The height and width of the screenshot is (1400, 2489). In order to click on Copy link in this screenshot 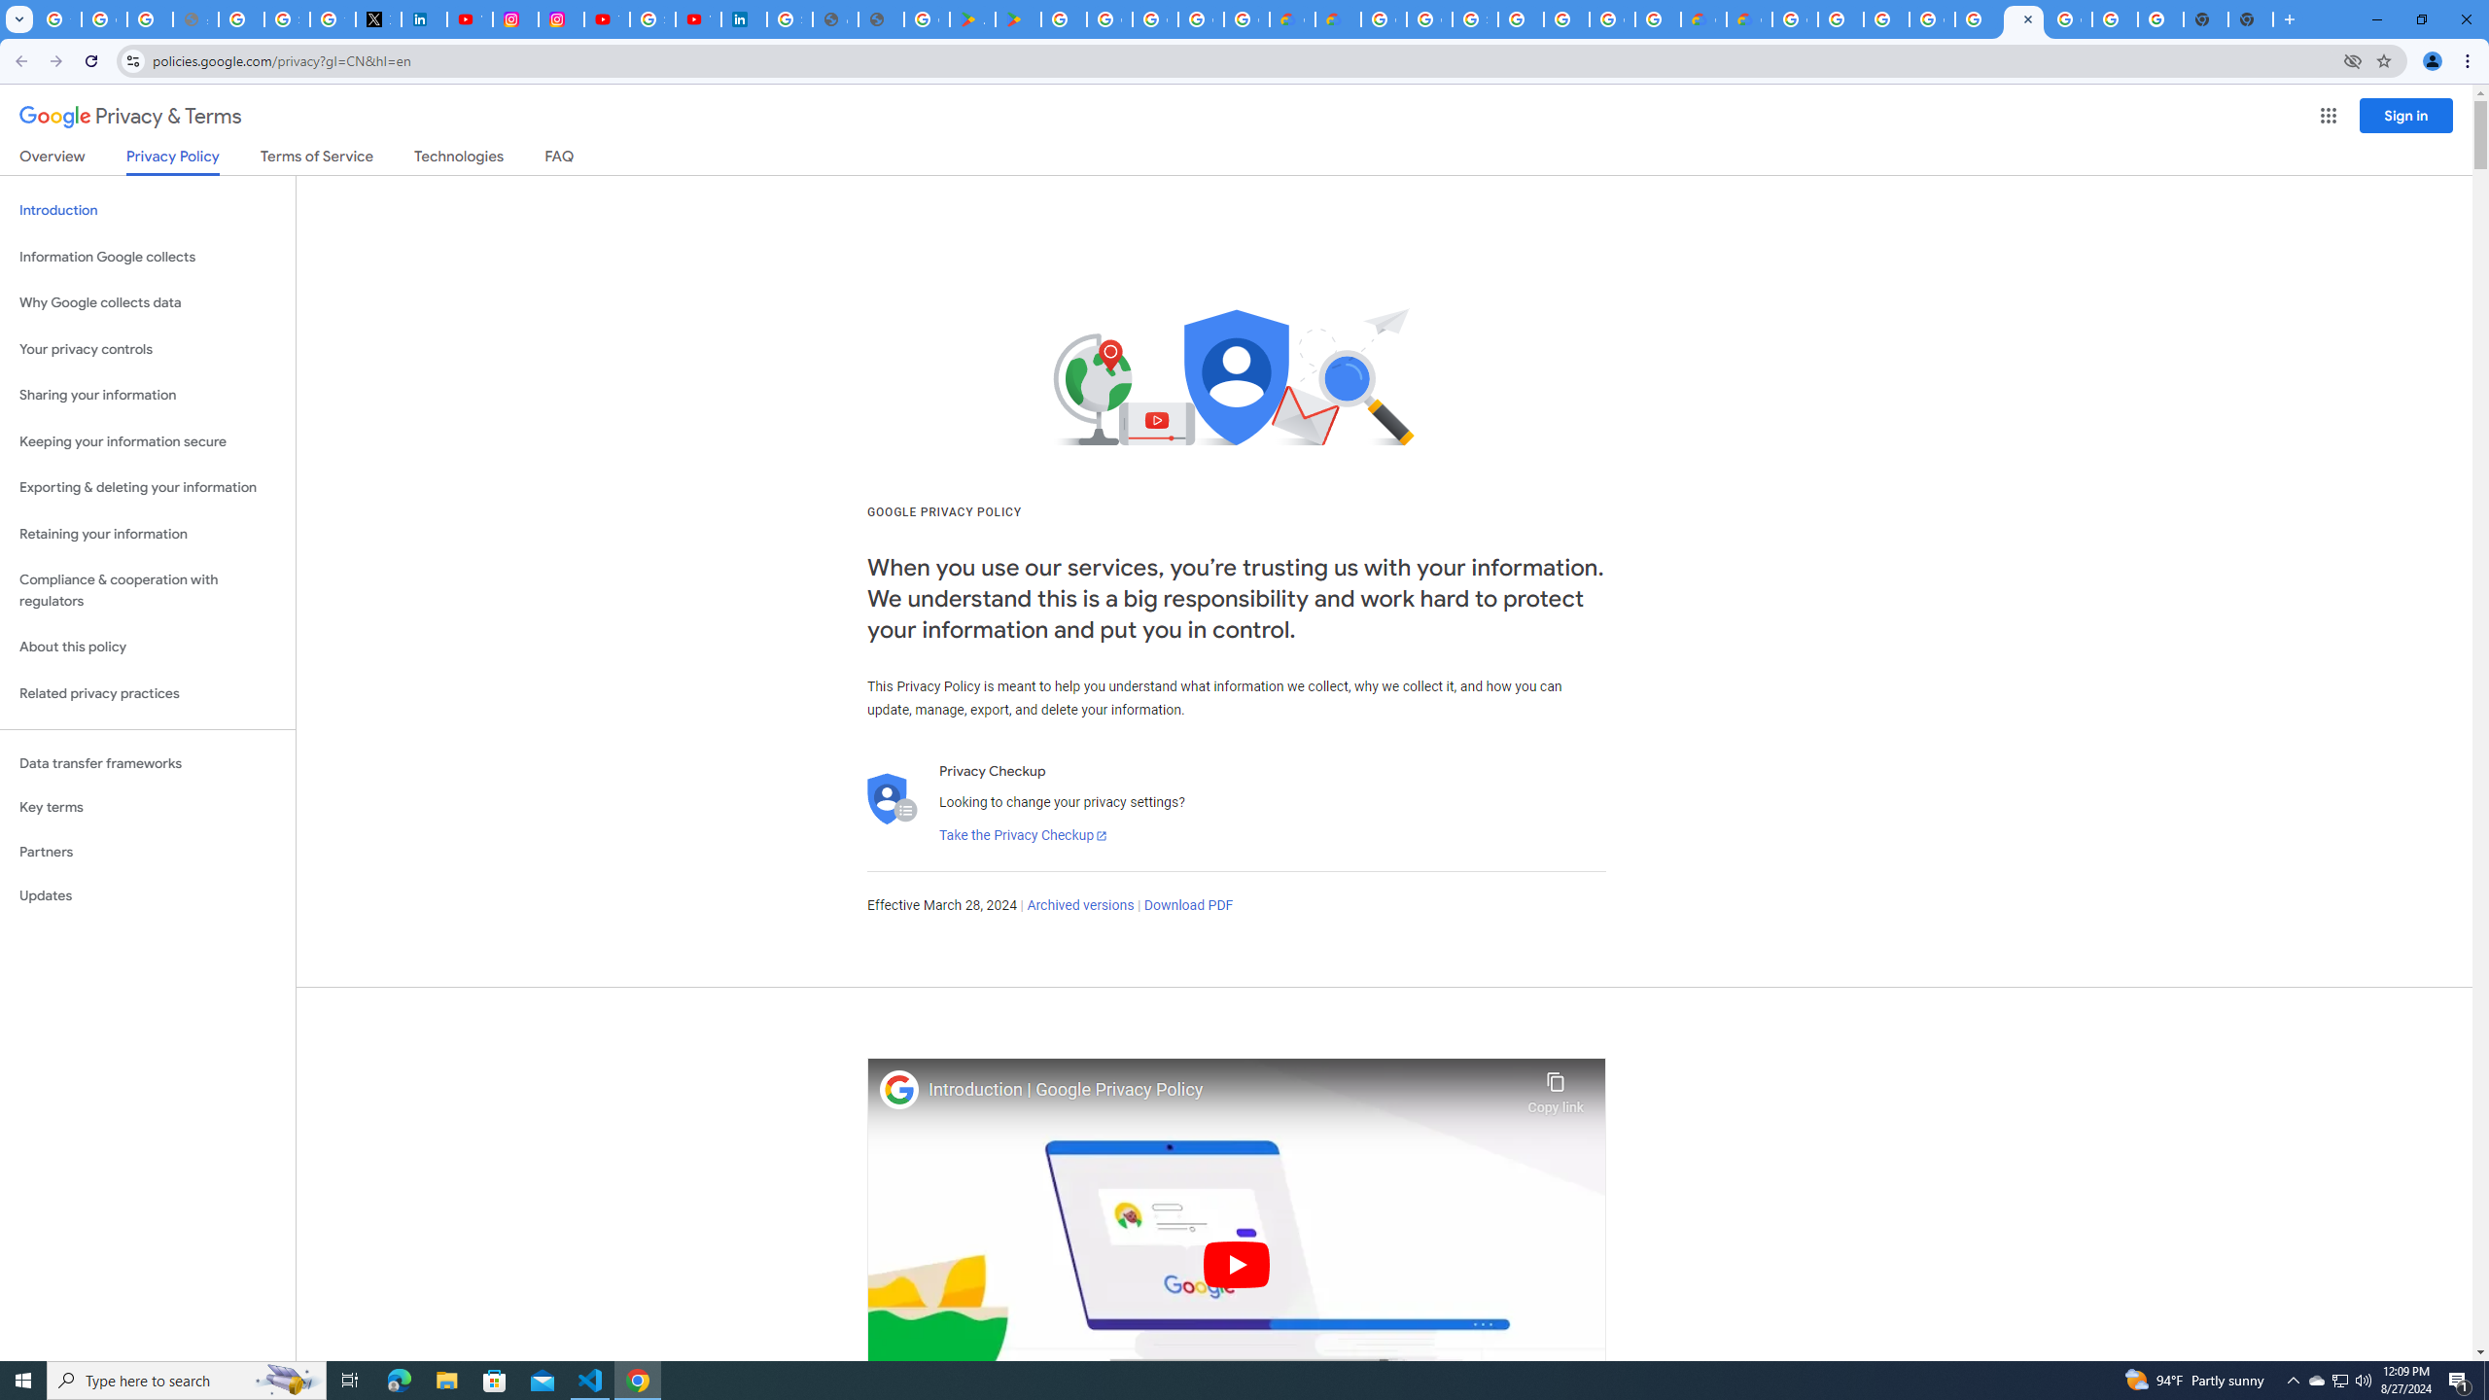, I will do `click(1556, 1088)`.